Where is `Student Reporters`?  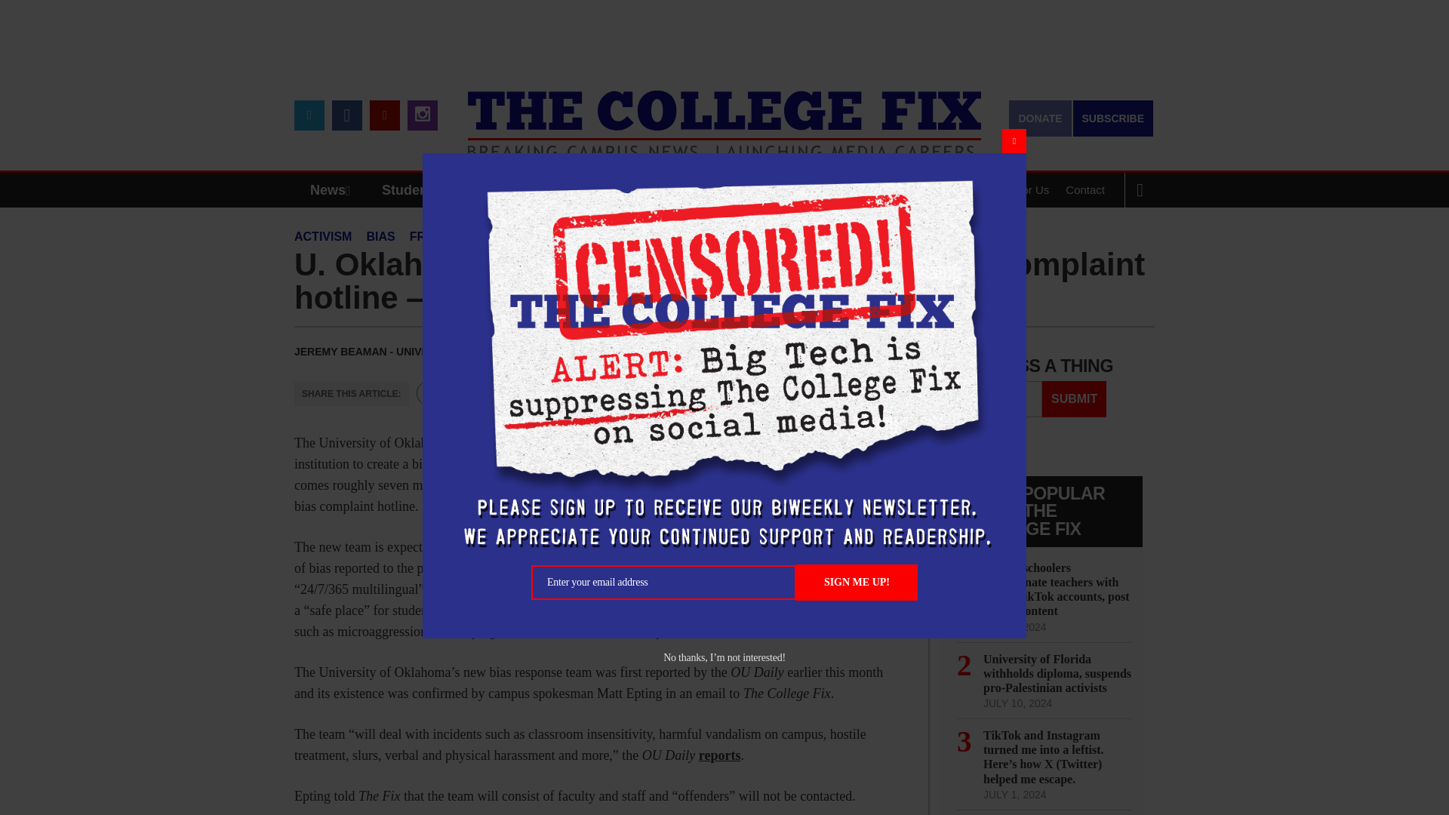
Student Reporters is located at coordinates (441, 190).